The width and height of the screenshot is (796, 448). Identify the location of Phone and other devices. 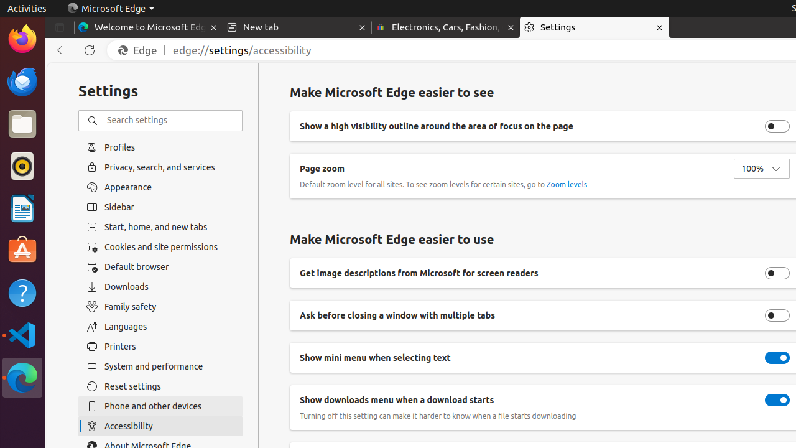
(160, 406).